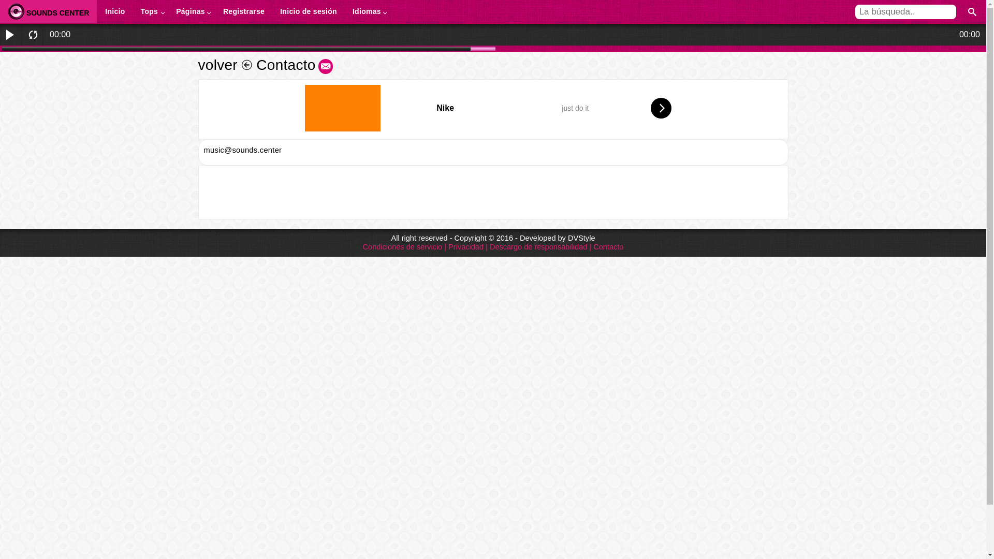  I want to click on volver, so click(225, 65).